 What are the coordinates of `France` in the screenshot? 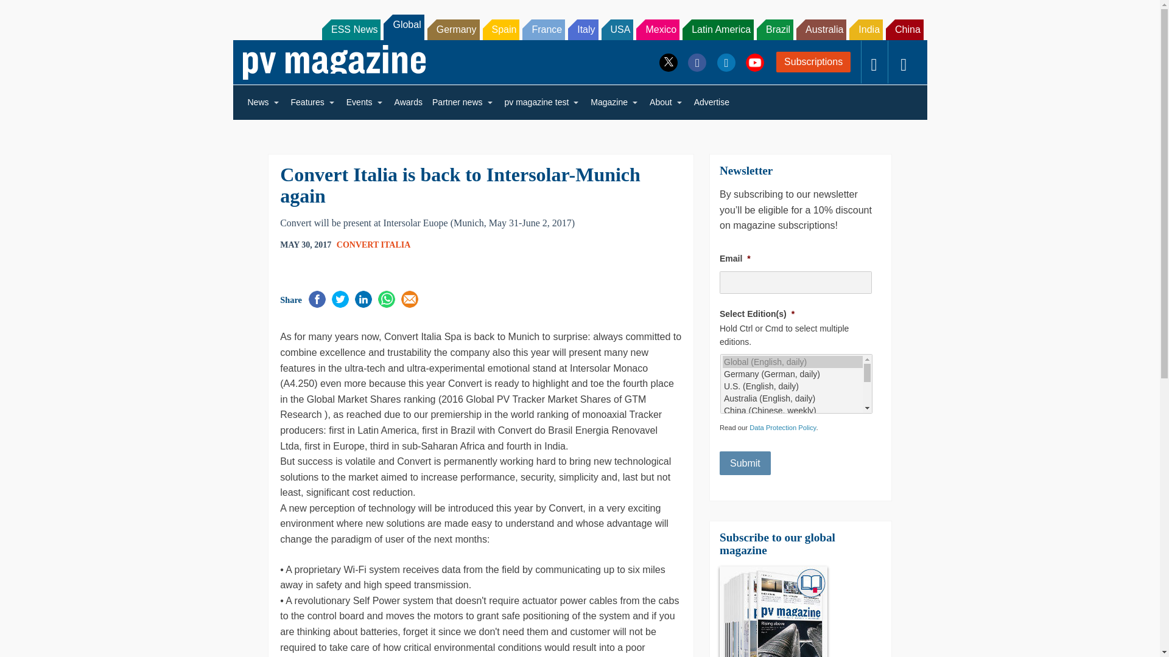 It's located at (543, 29).